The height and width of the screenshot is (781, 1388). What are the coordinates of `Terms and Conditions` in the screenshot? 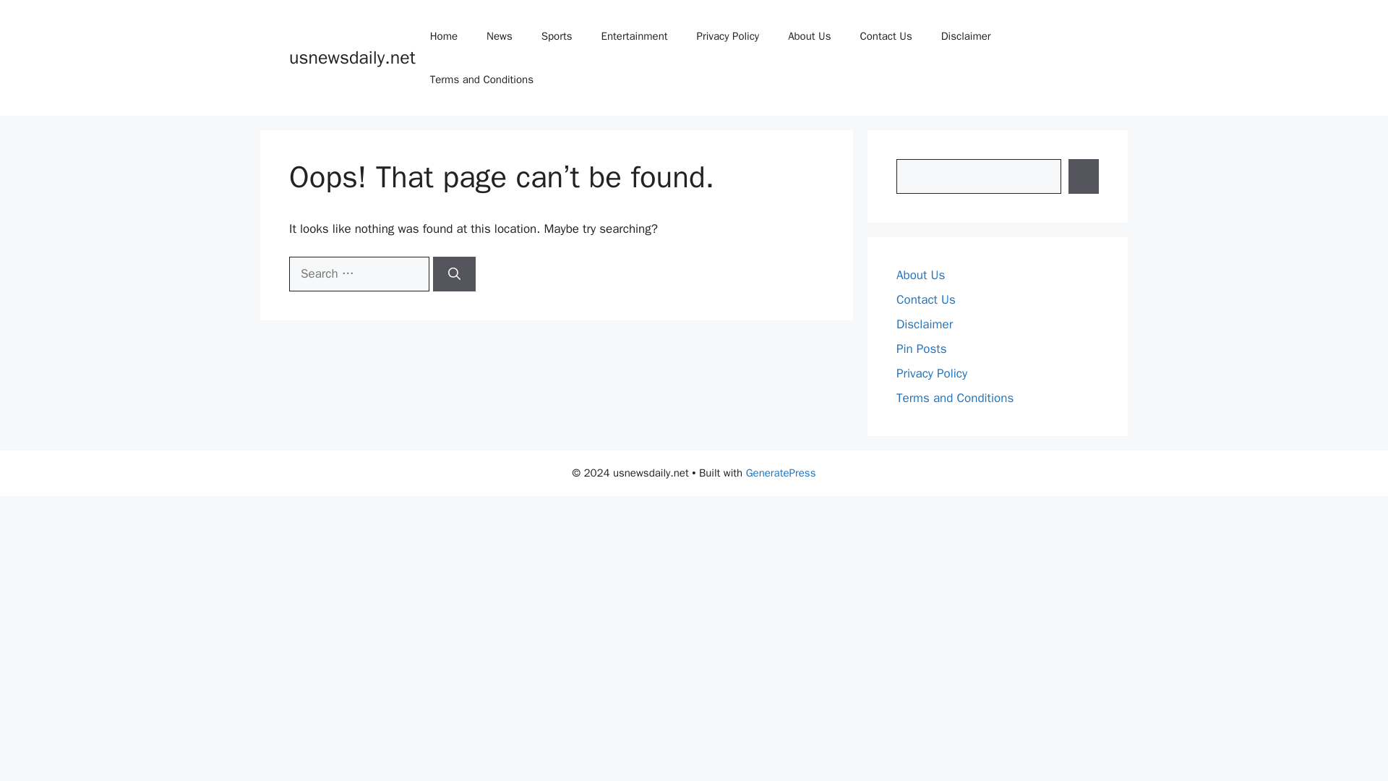 It's located at (481, 80).